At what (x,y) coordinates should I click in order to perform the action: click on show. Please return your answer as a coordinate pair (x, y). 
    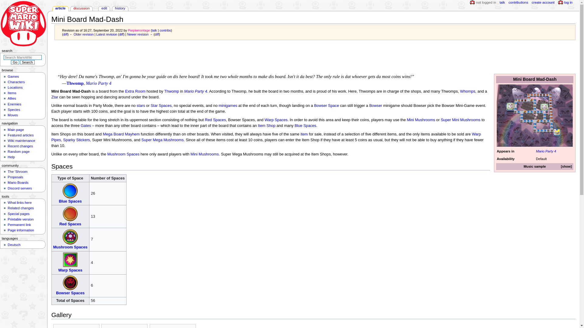
    Looking at the image, I should click on (566, 166).